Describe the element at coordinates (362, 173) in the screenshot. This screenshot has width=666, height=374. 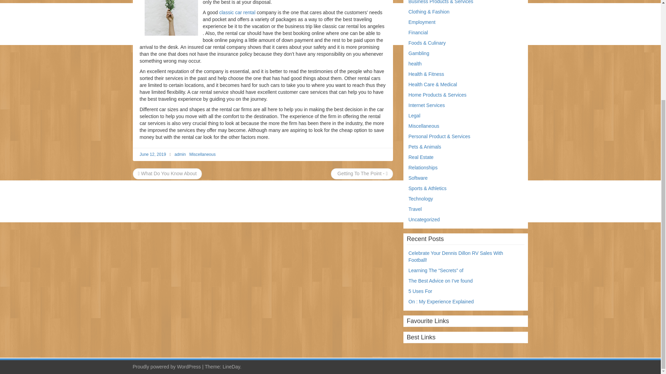
I see ` Getting To The Point - ` at that location.